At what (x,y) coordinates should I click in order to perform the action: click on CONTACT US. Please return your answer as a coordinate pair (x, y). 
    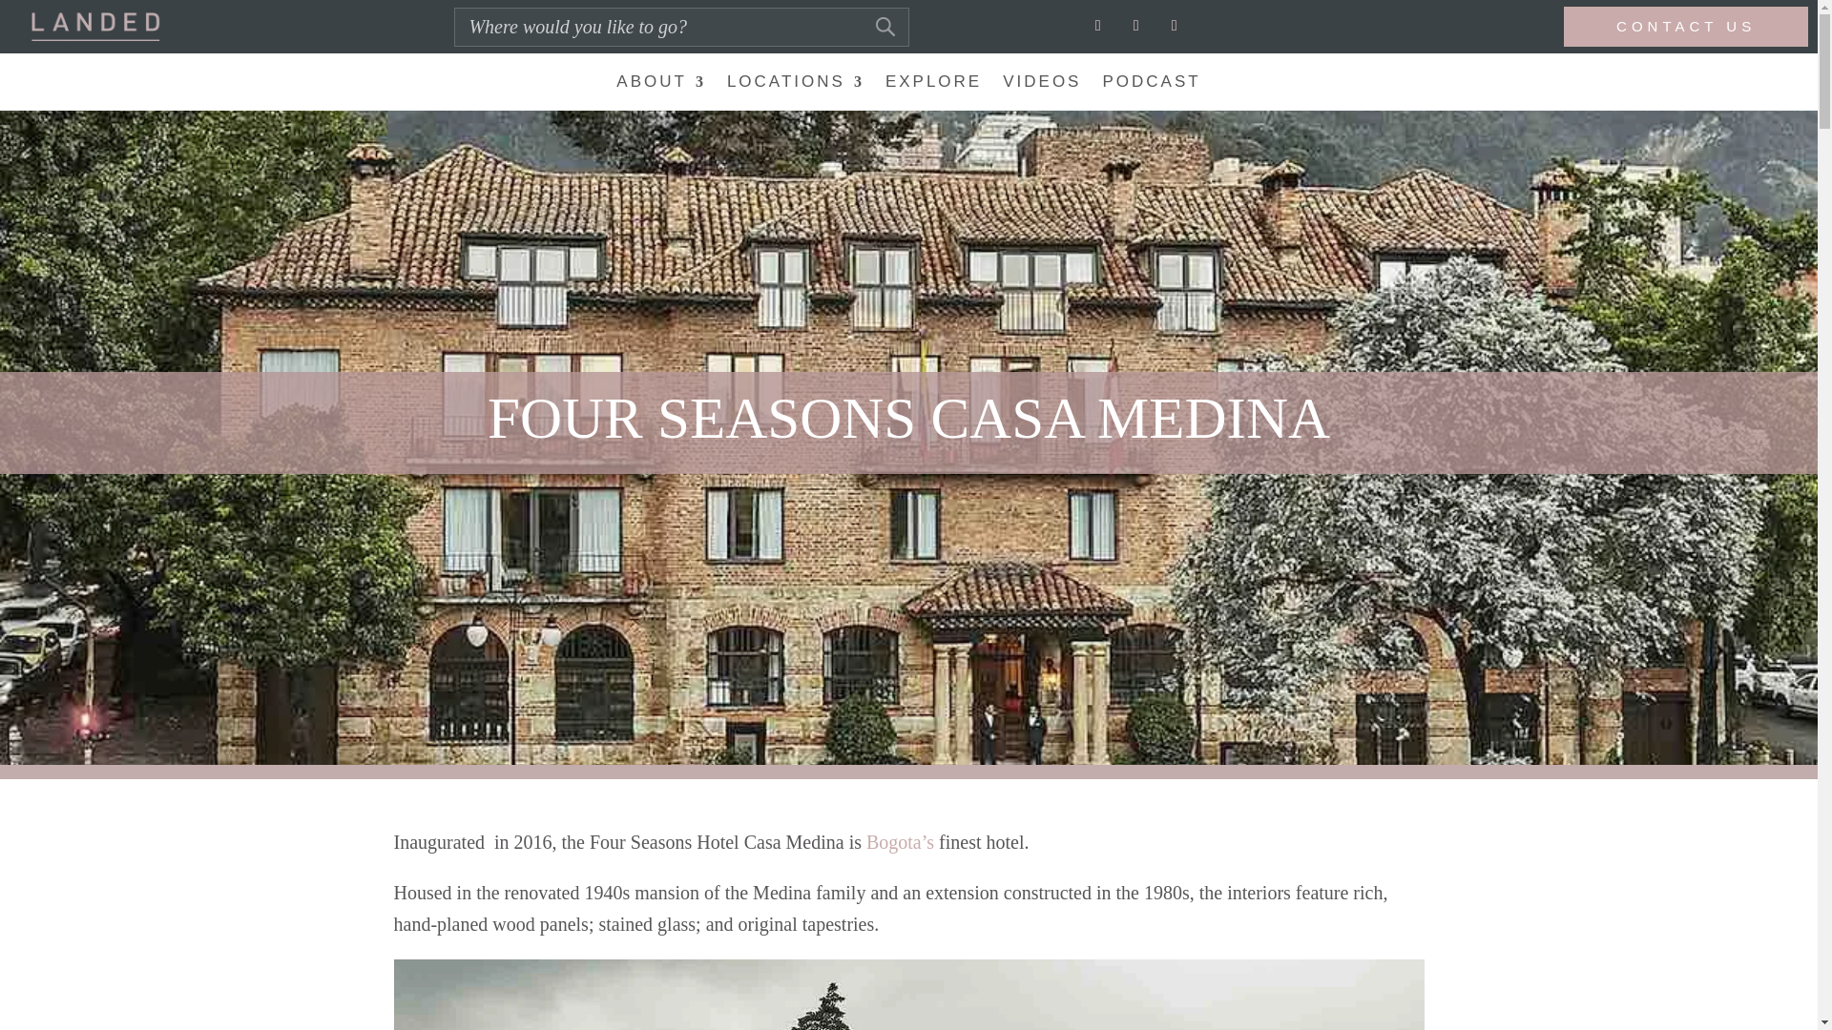
    Looking at the image, I should click on (1686, 26).